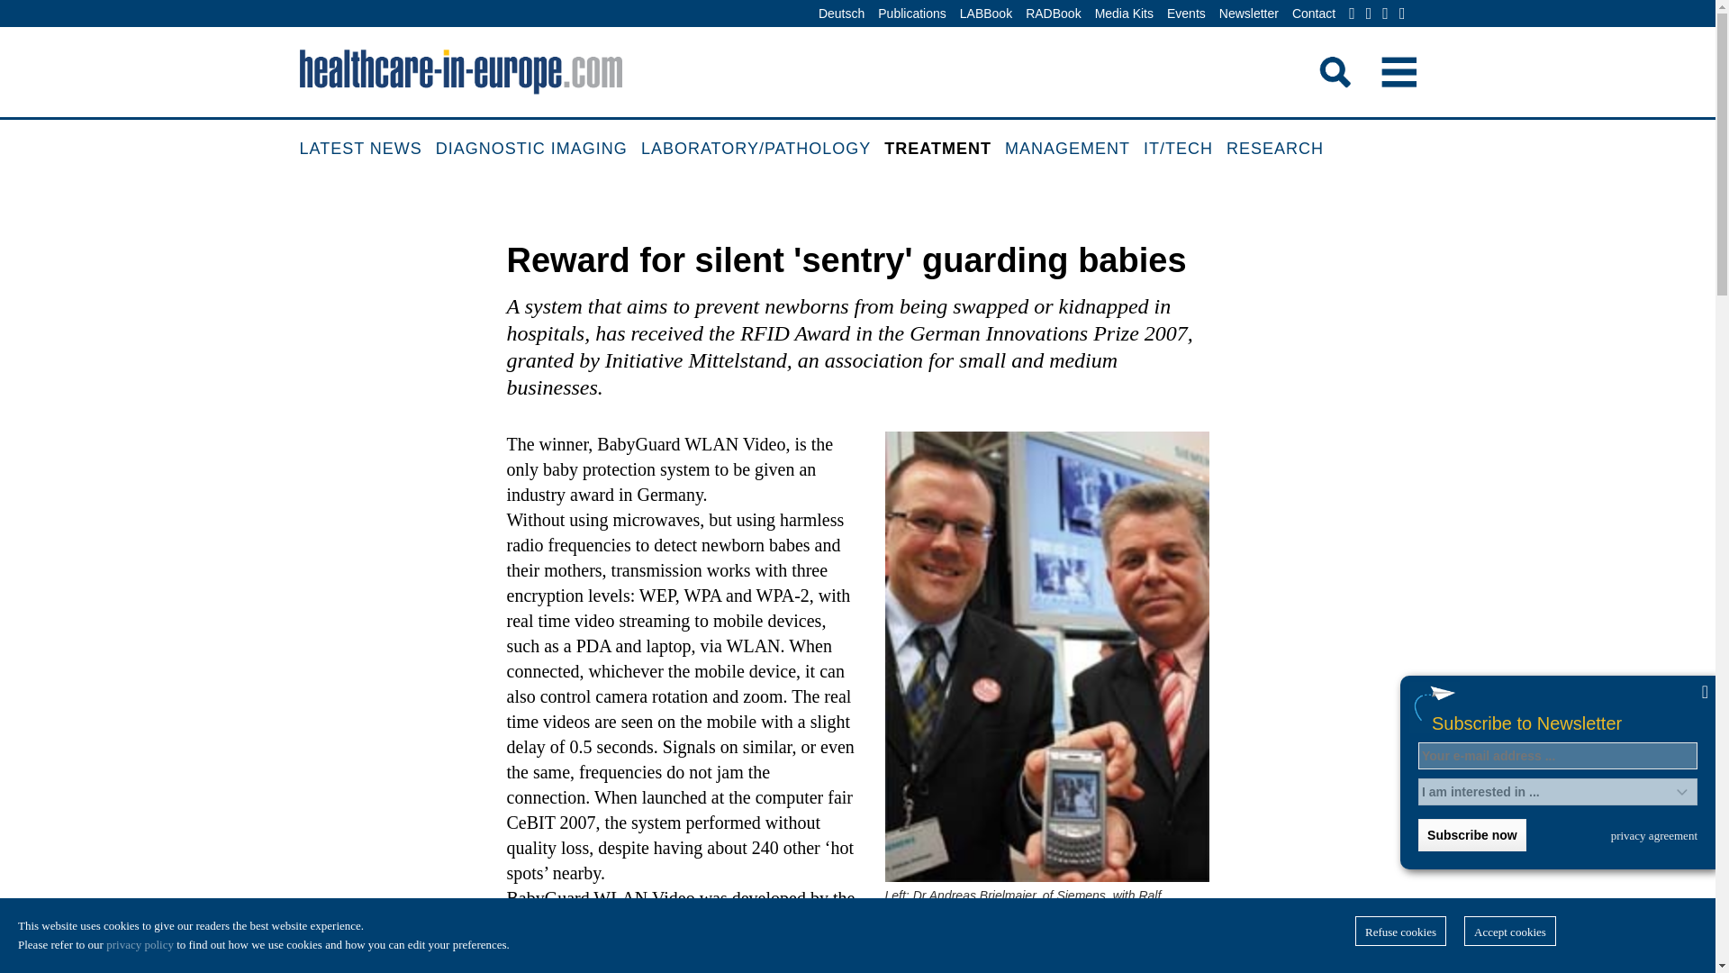 This screenshot has height=973, width=1729. What do you see at coordinates (985, 14) in the screenshot?
I see `LABBook` at bounding box center [985, 14].